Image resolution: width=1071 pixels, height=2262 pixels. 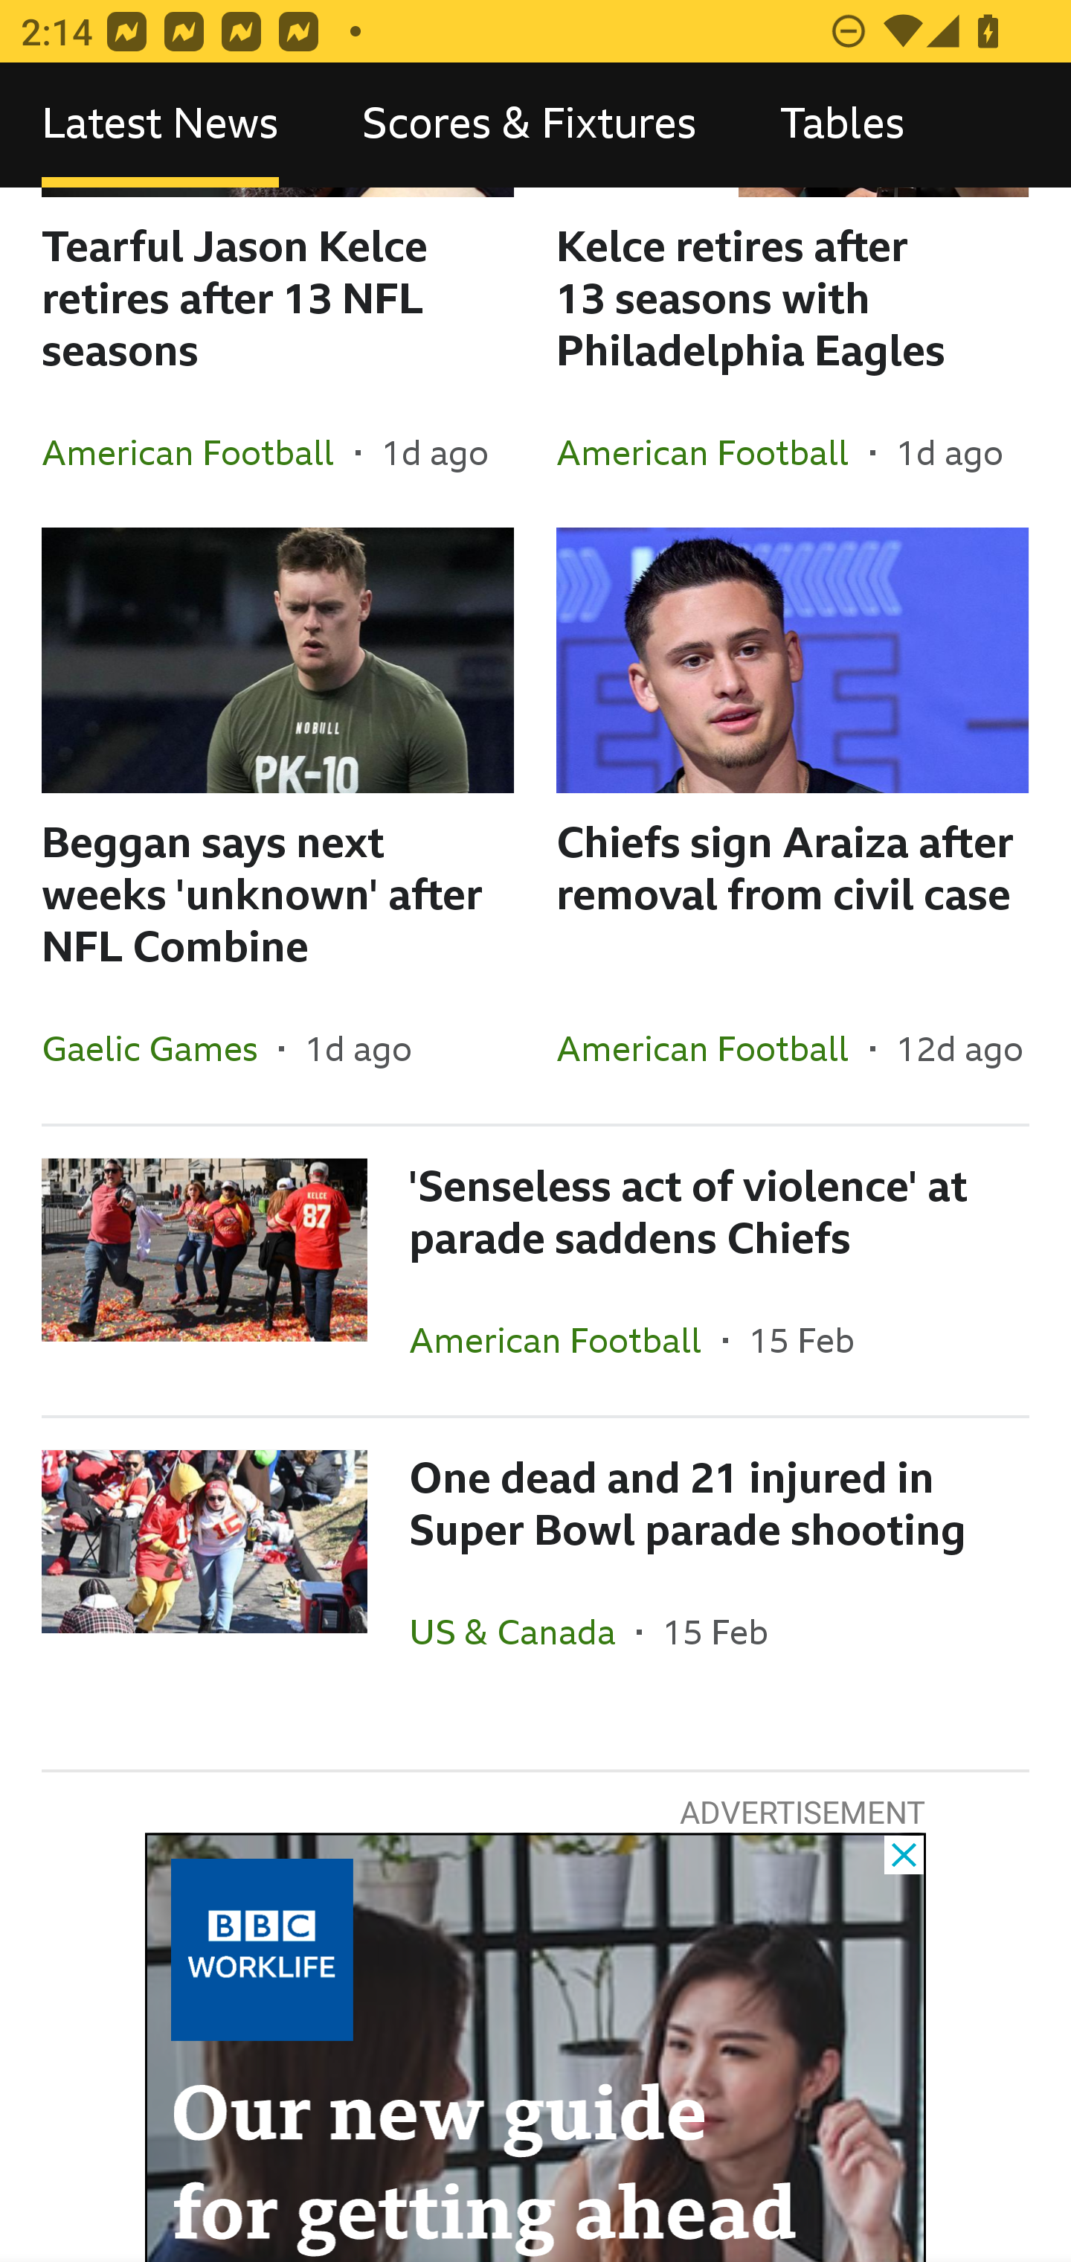 I want to click on Tables, so click(x=842, y=125).